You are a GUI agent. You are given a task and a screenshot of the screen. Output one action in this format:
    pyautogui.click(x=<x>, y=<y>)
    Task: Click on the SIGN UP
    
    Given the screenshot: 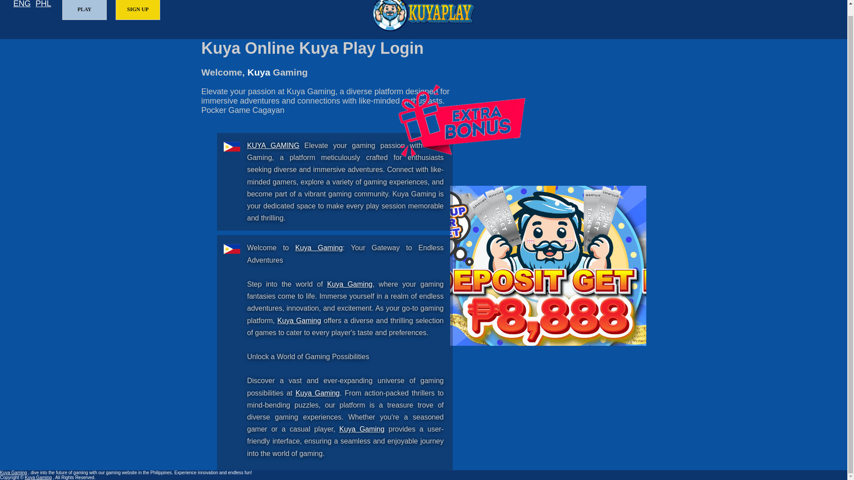 What is the action you would take?
    pyautogui.click(x=138, y=10)
    